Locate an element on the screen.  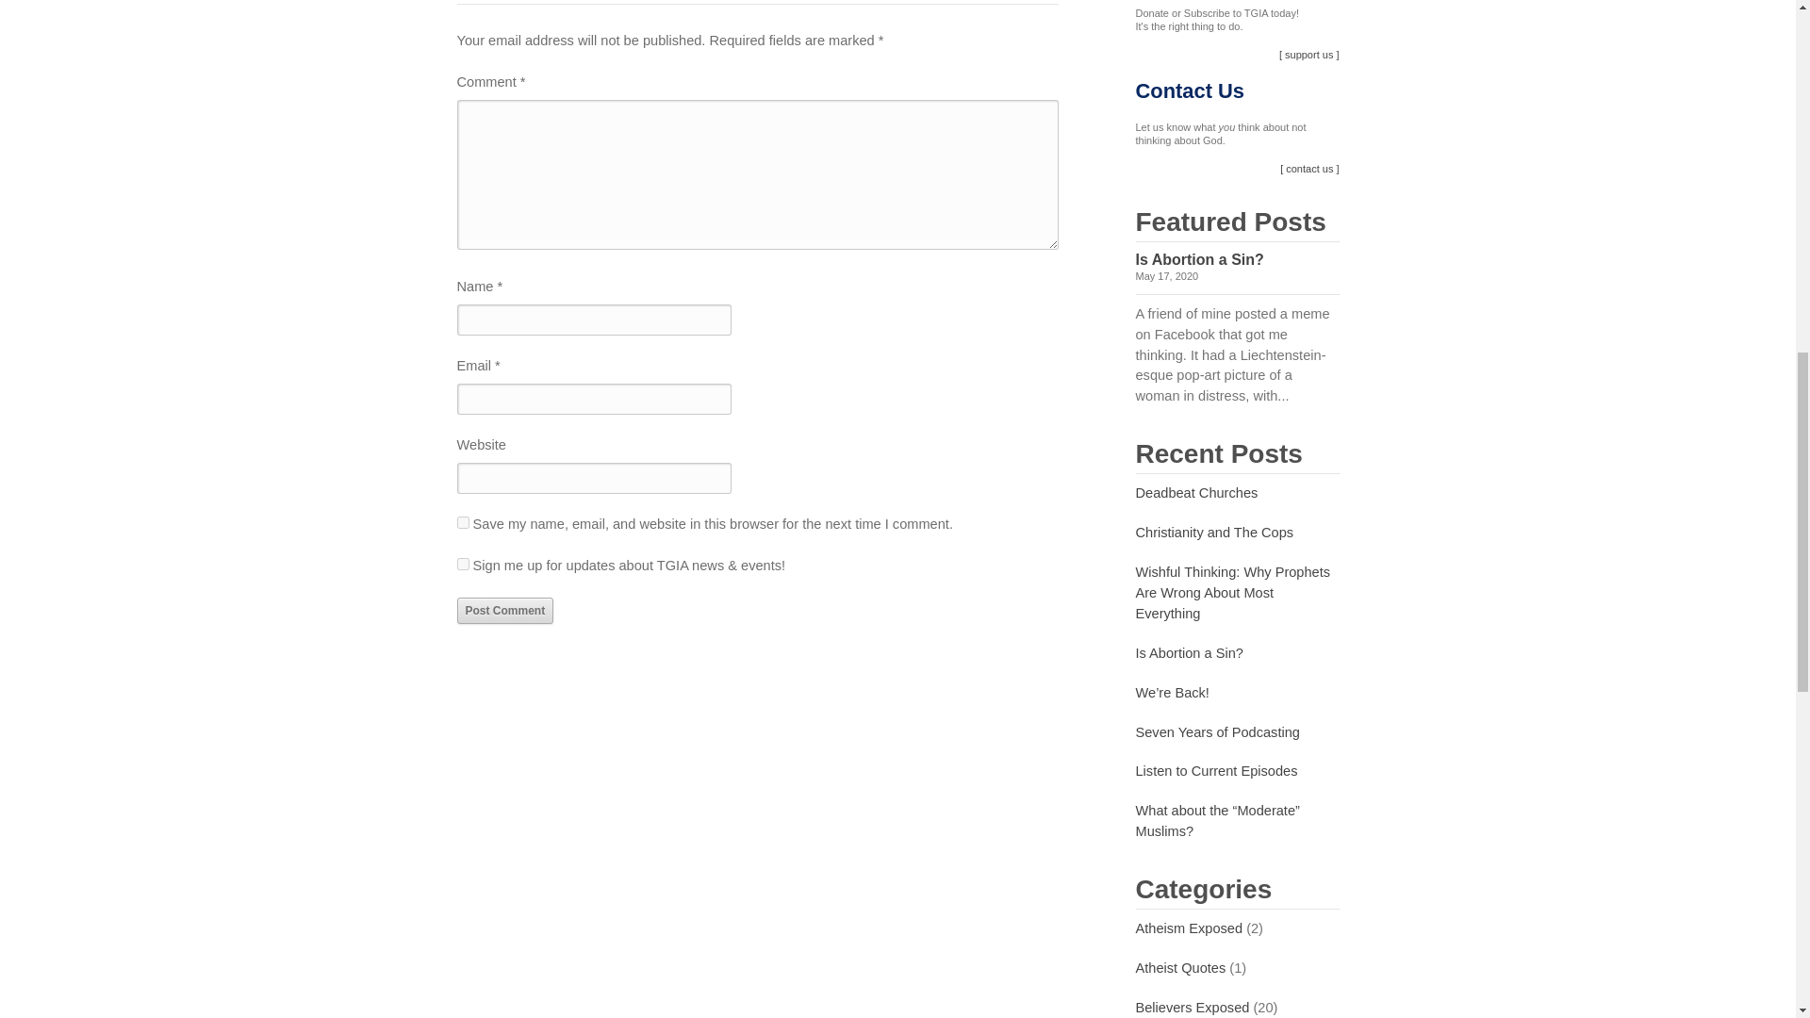
Contact Us is located at coordinates (1190, 90).